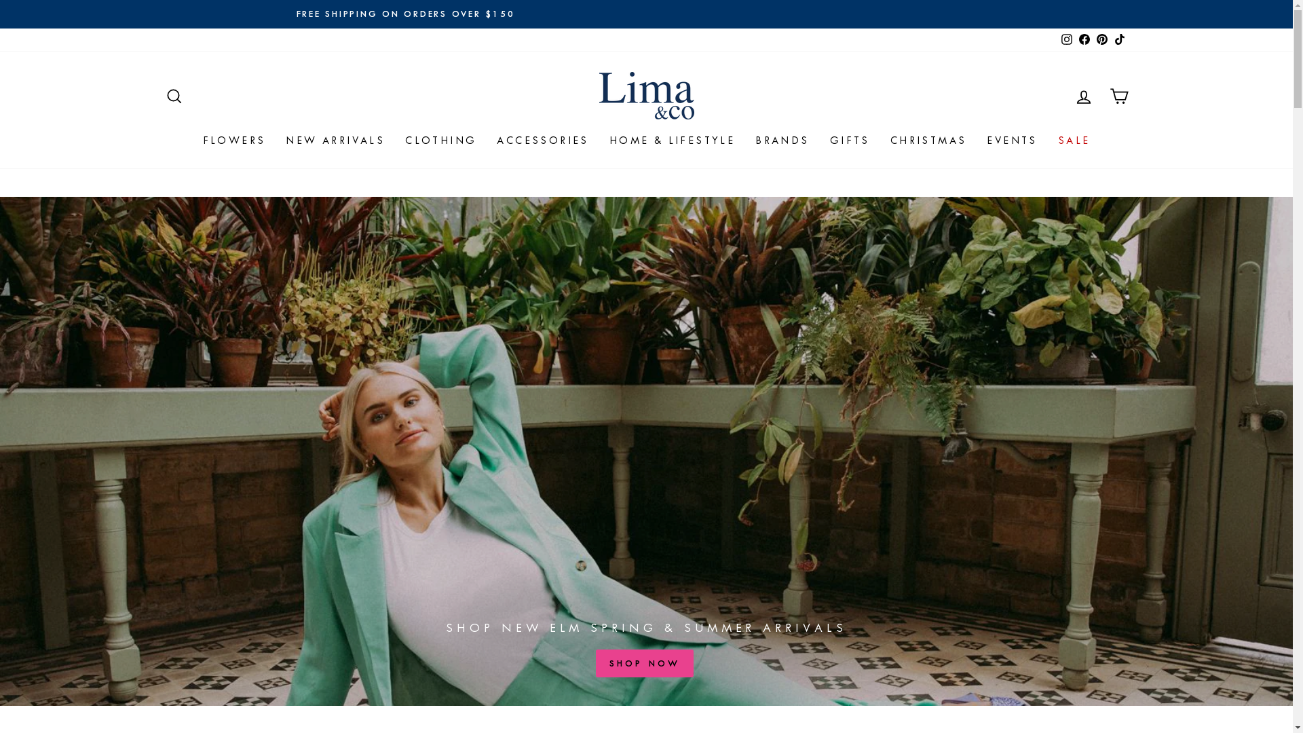 Image resolution: width=1303 pixels, height=733 pixels. What do you see at coordinates (1119, 40) in the screenshot?
I see `TikTok` at bounding box center [1119, 40].